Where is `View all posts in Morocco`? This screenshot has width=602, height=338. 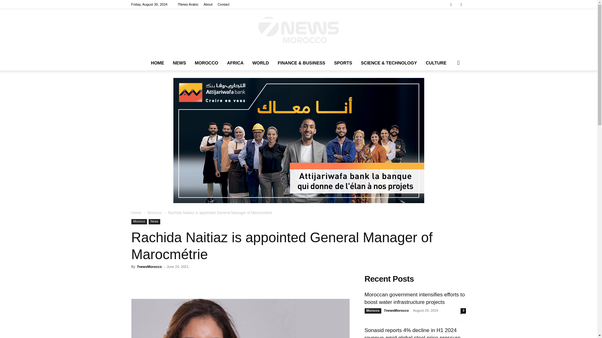
View all posts in Morocco is located at coordinates (155, 213).